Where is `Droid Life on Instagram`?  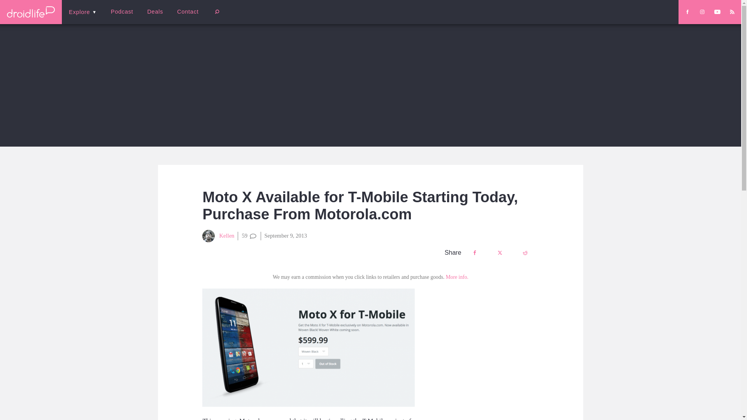 Droid Life on Instagram is located at coordinates (702, 12).